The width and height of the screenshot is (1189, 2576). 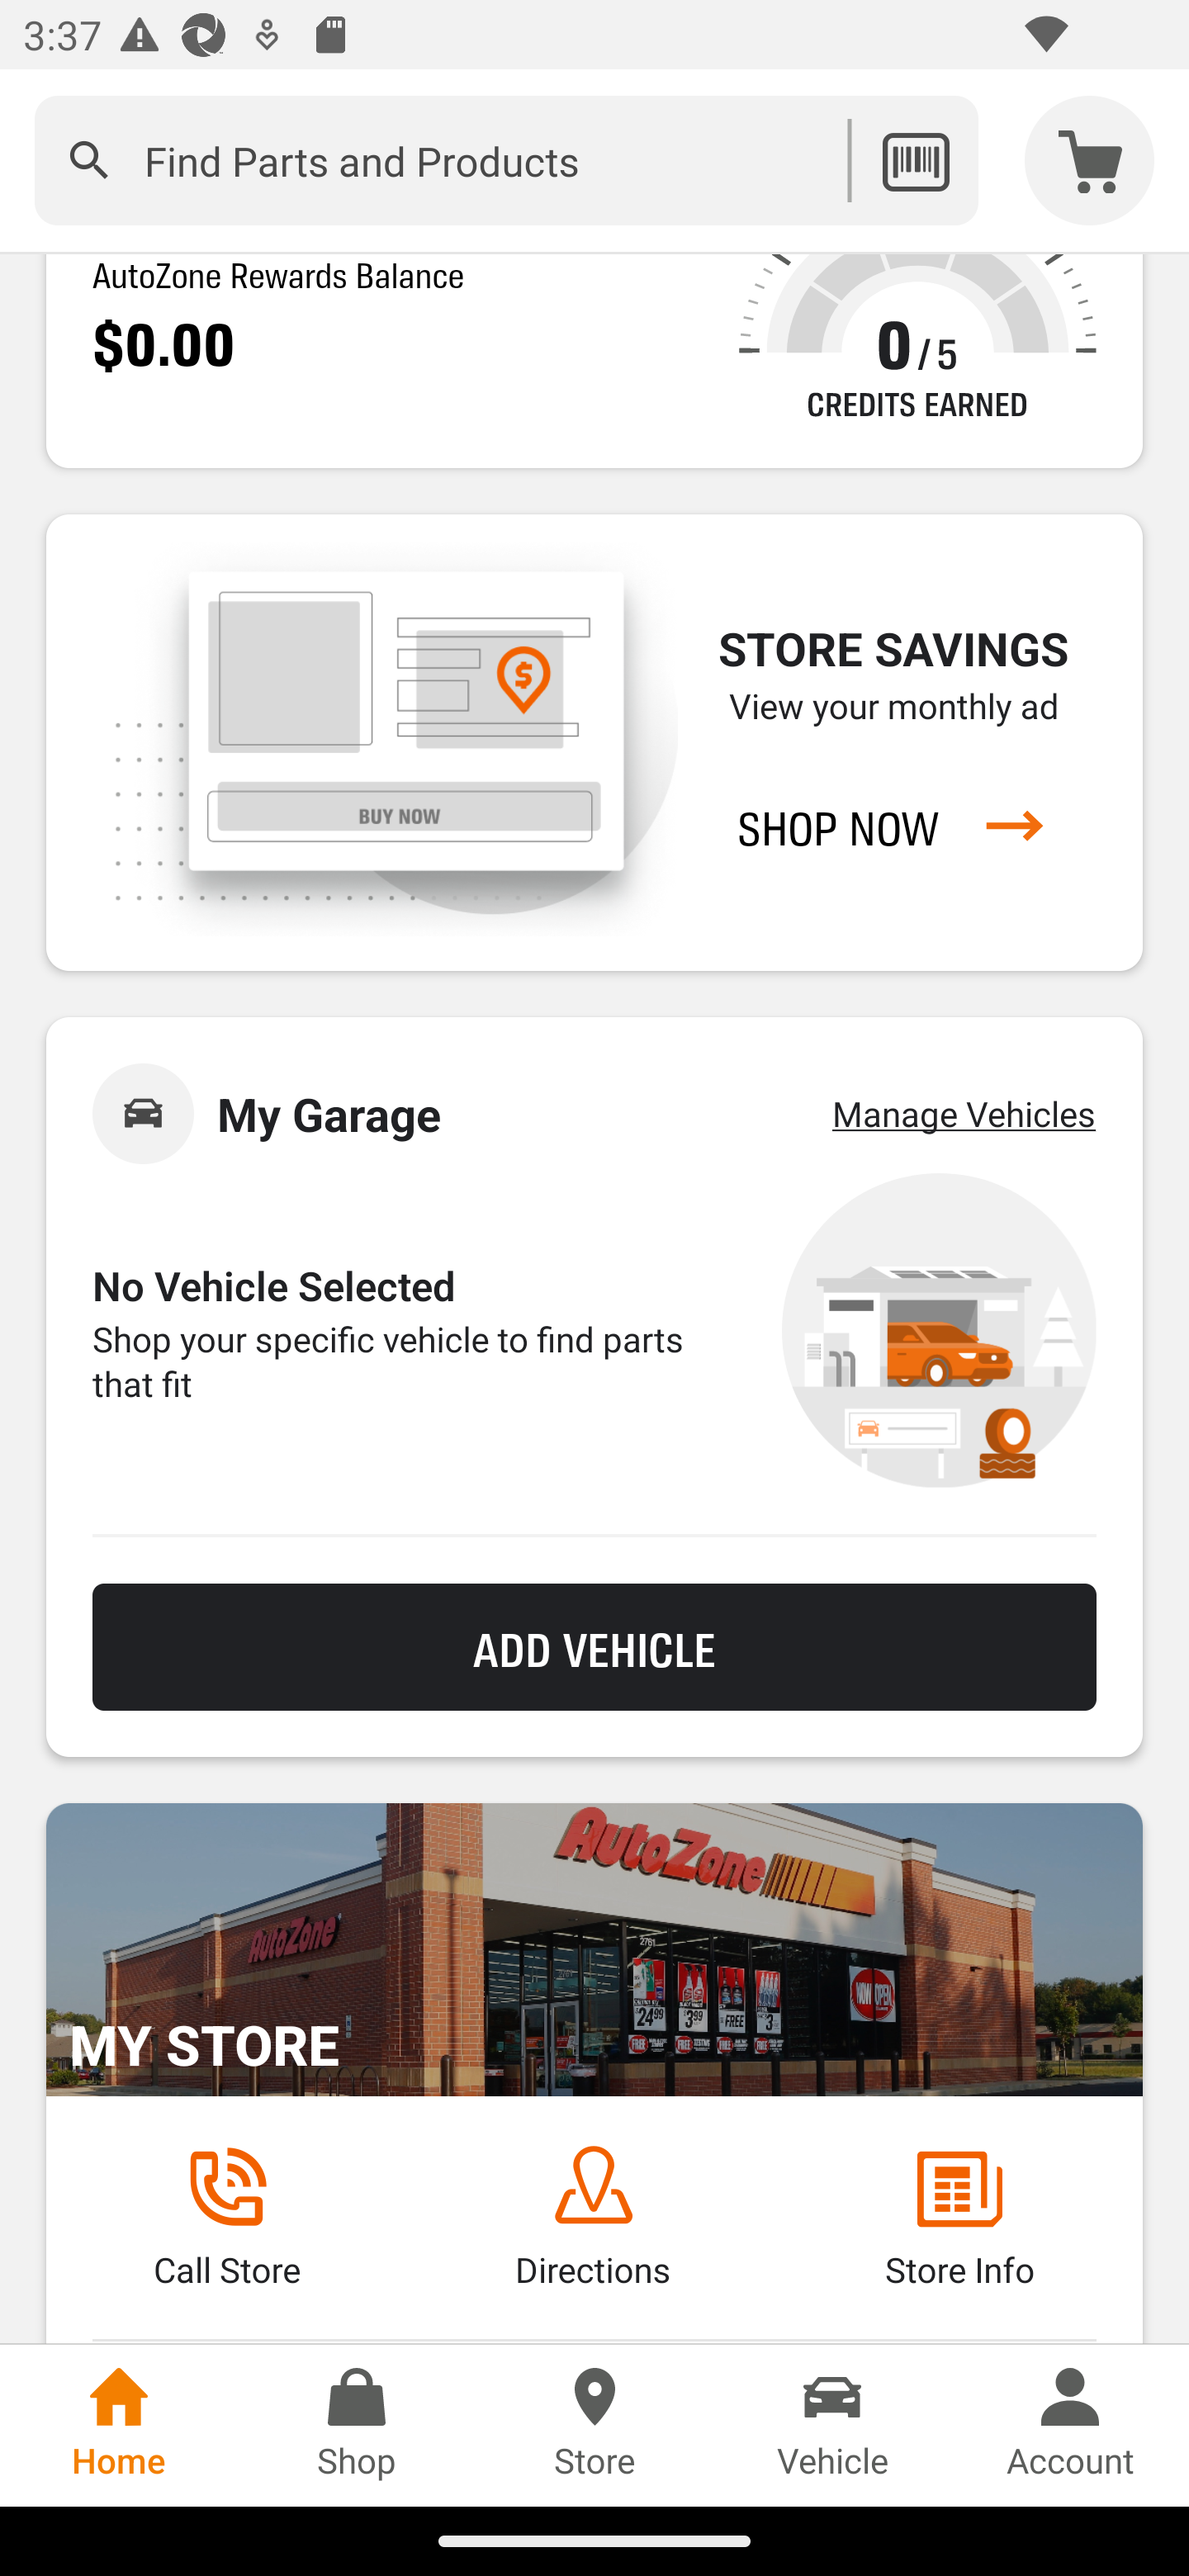 What do you see at coordinates (594, 1646) in the screenshot?
I see `ADD VEHICLE` at bounding box center [594, 1646].